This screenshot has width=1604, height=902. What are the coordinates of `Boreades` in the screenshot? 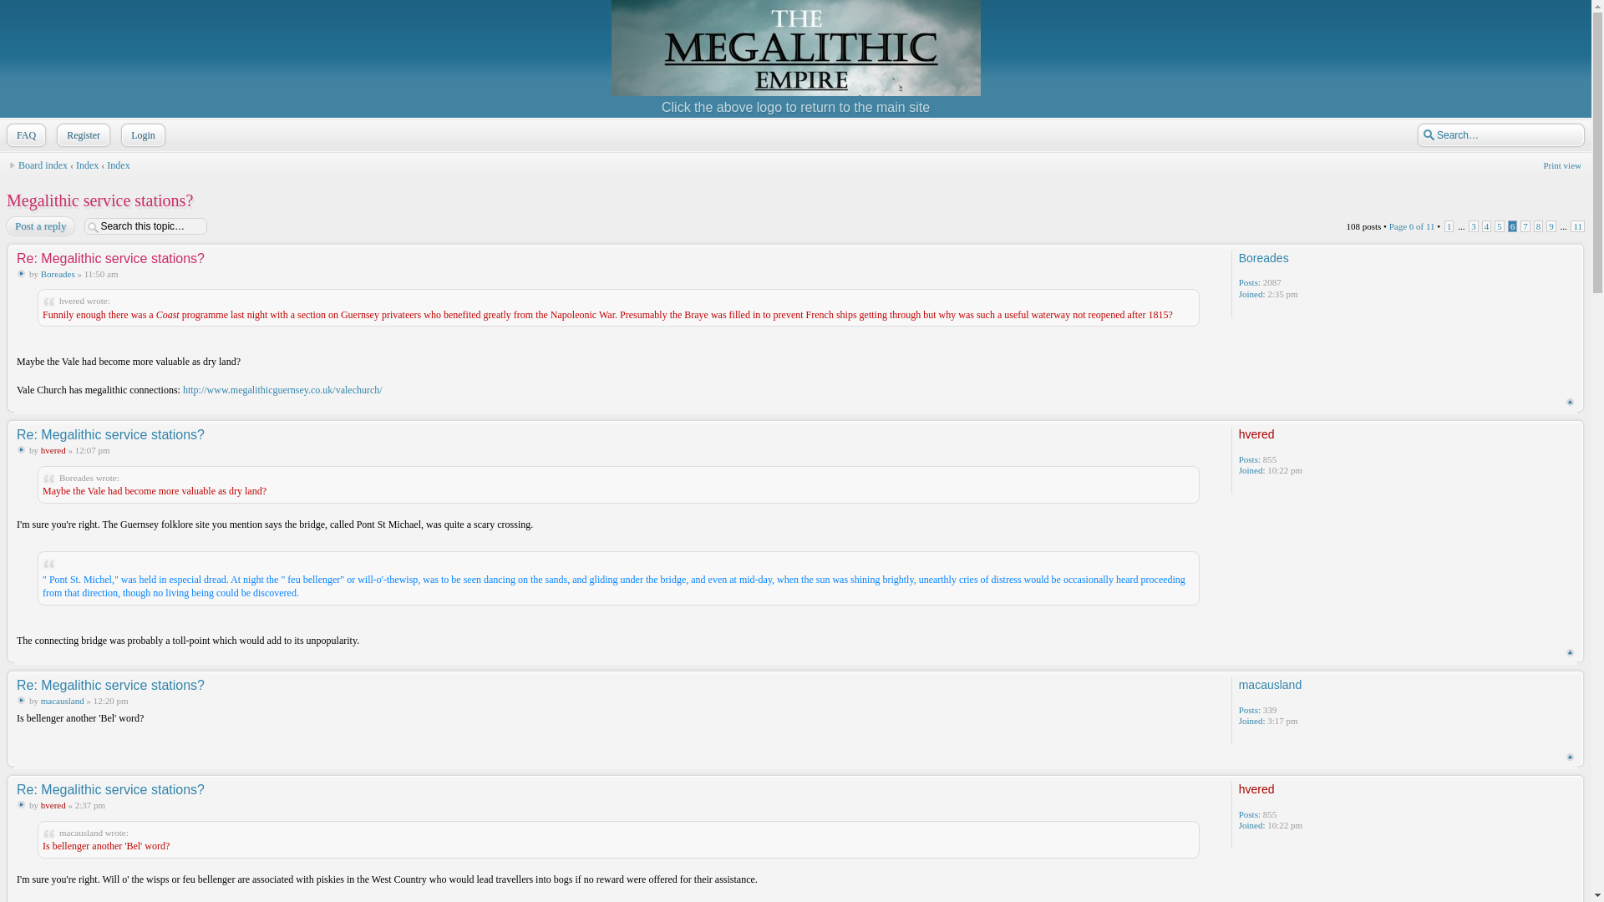 It's located at (58, 273).